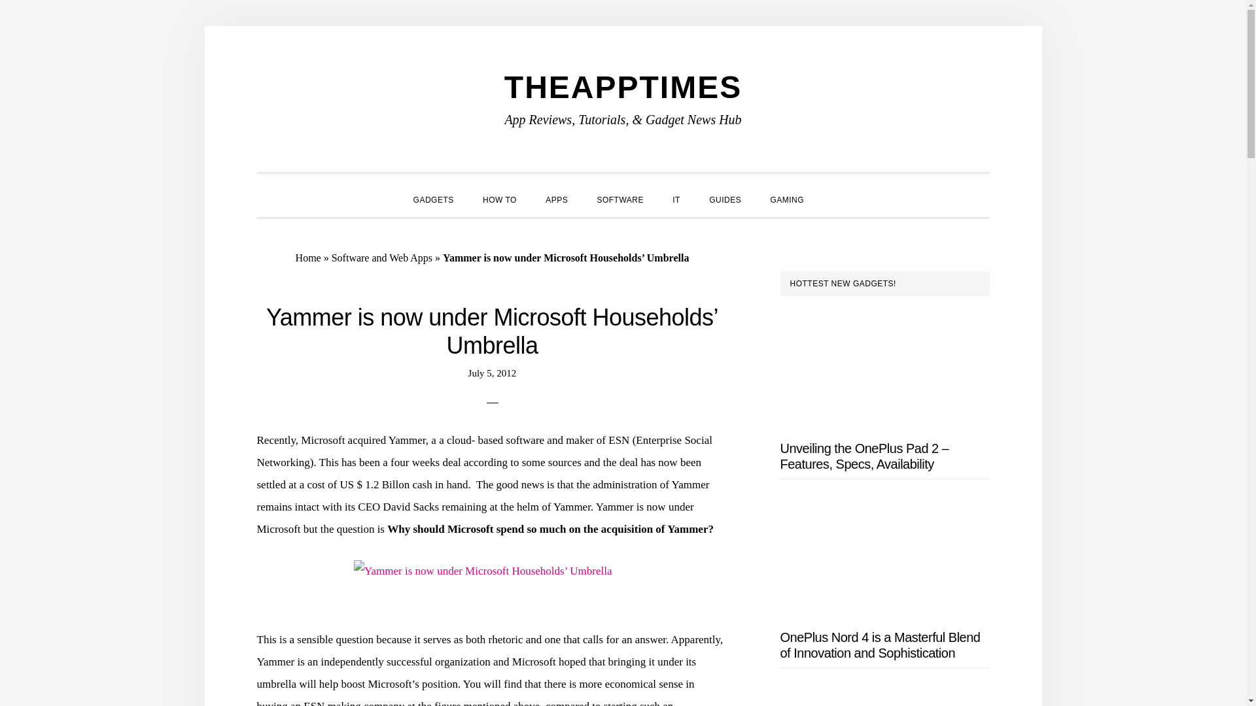  What do you see at coordinates (787, 199) in the screenshot?
I see `GAMING` at bounding box center [787, 199].